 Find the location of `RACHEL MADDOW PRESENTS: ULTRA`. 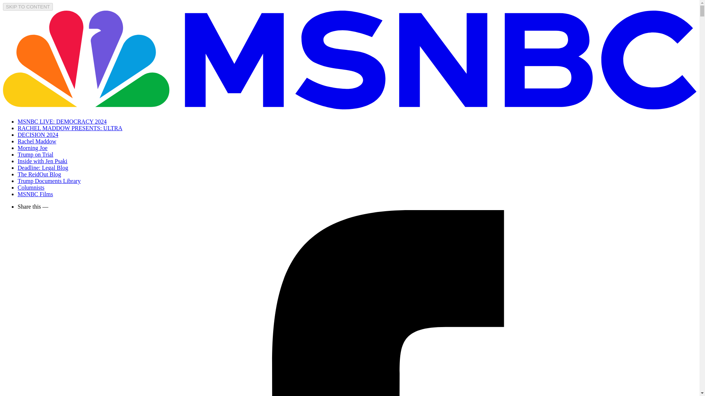

RACHEL MADDOW PRESENTS: ULTRA is located at coordinates (70, 128).